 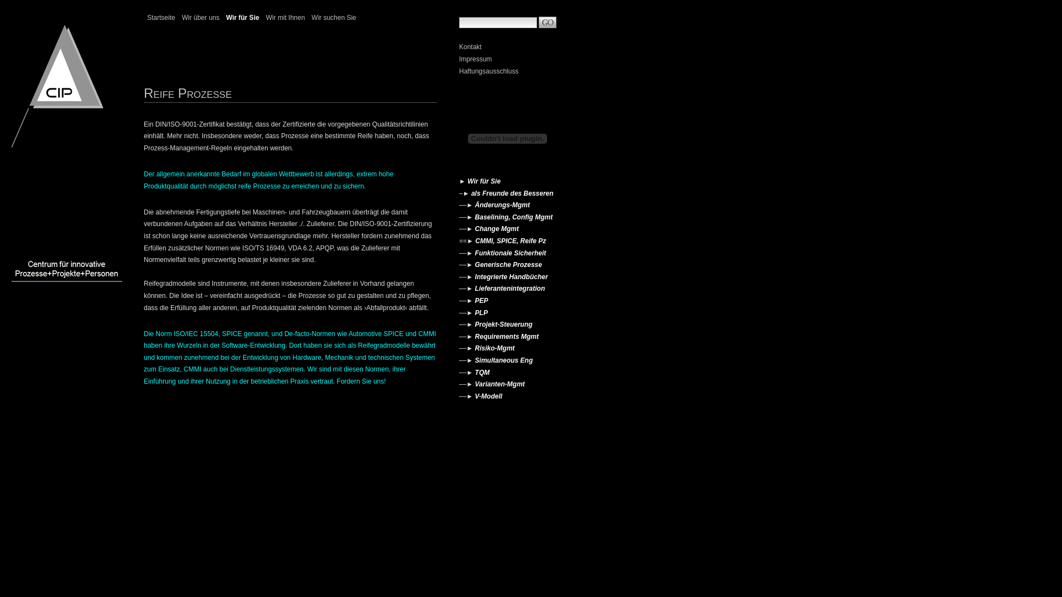 I want to click on TQM, so click(x=482, y=372).